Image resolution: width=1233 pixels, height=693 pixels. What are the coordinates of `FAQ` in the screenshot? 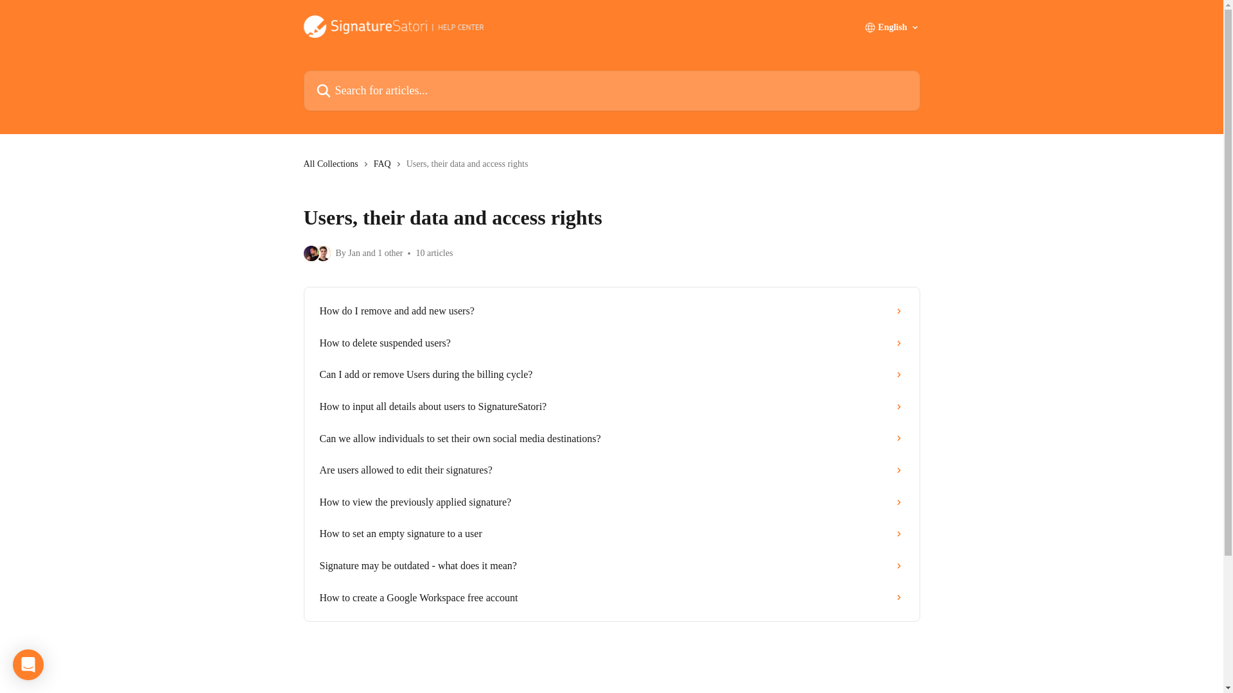 It's located at (384, 164).